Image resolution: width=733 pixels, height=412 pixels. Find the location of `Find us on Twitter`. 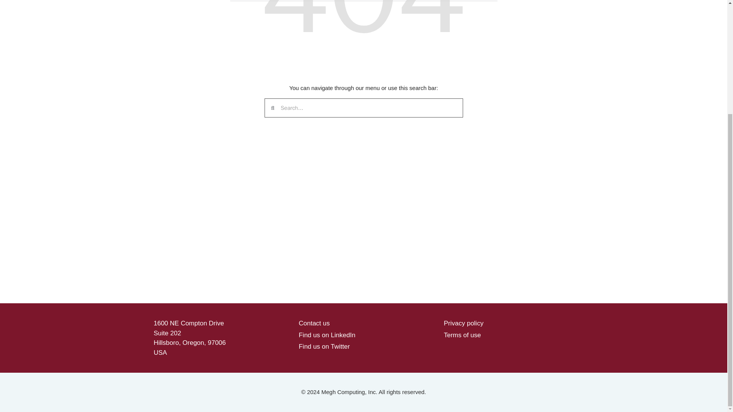

Find us on Twitter is located at coordinates (324, 346).